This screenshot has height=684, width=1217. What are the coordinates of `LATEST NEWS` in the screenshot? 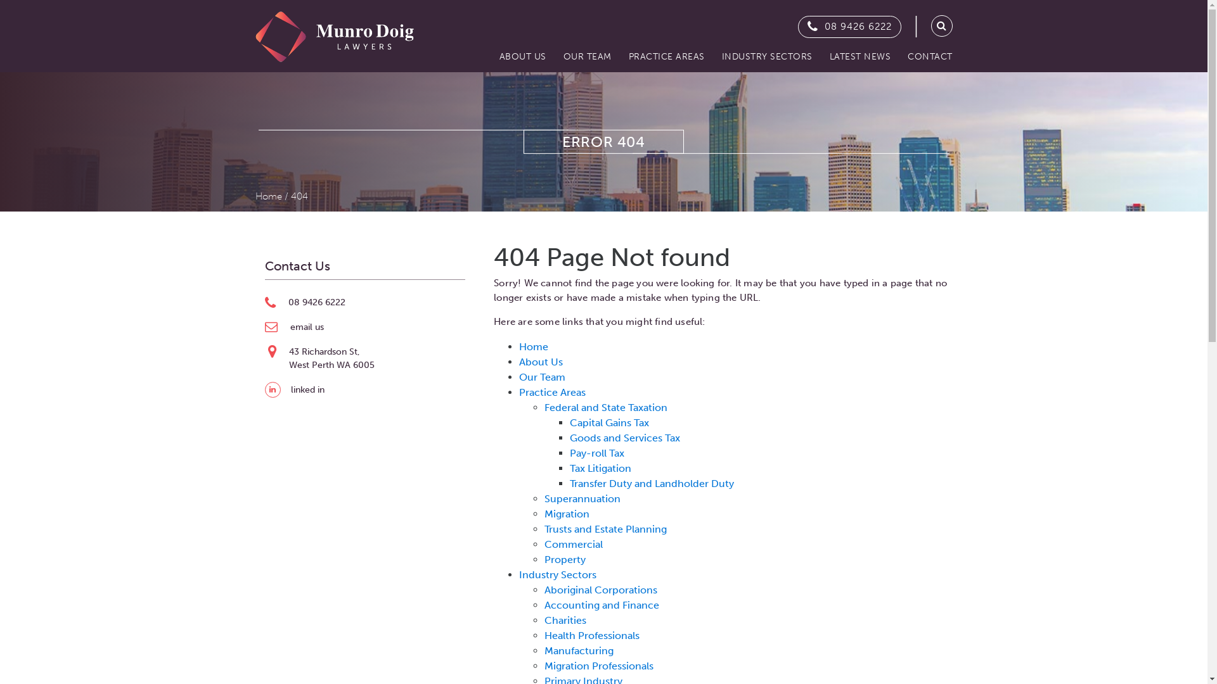 It's located at (860, 57).